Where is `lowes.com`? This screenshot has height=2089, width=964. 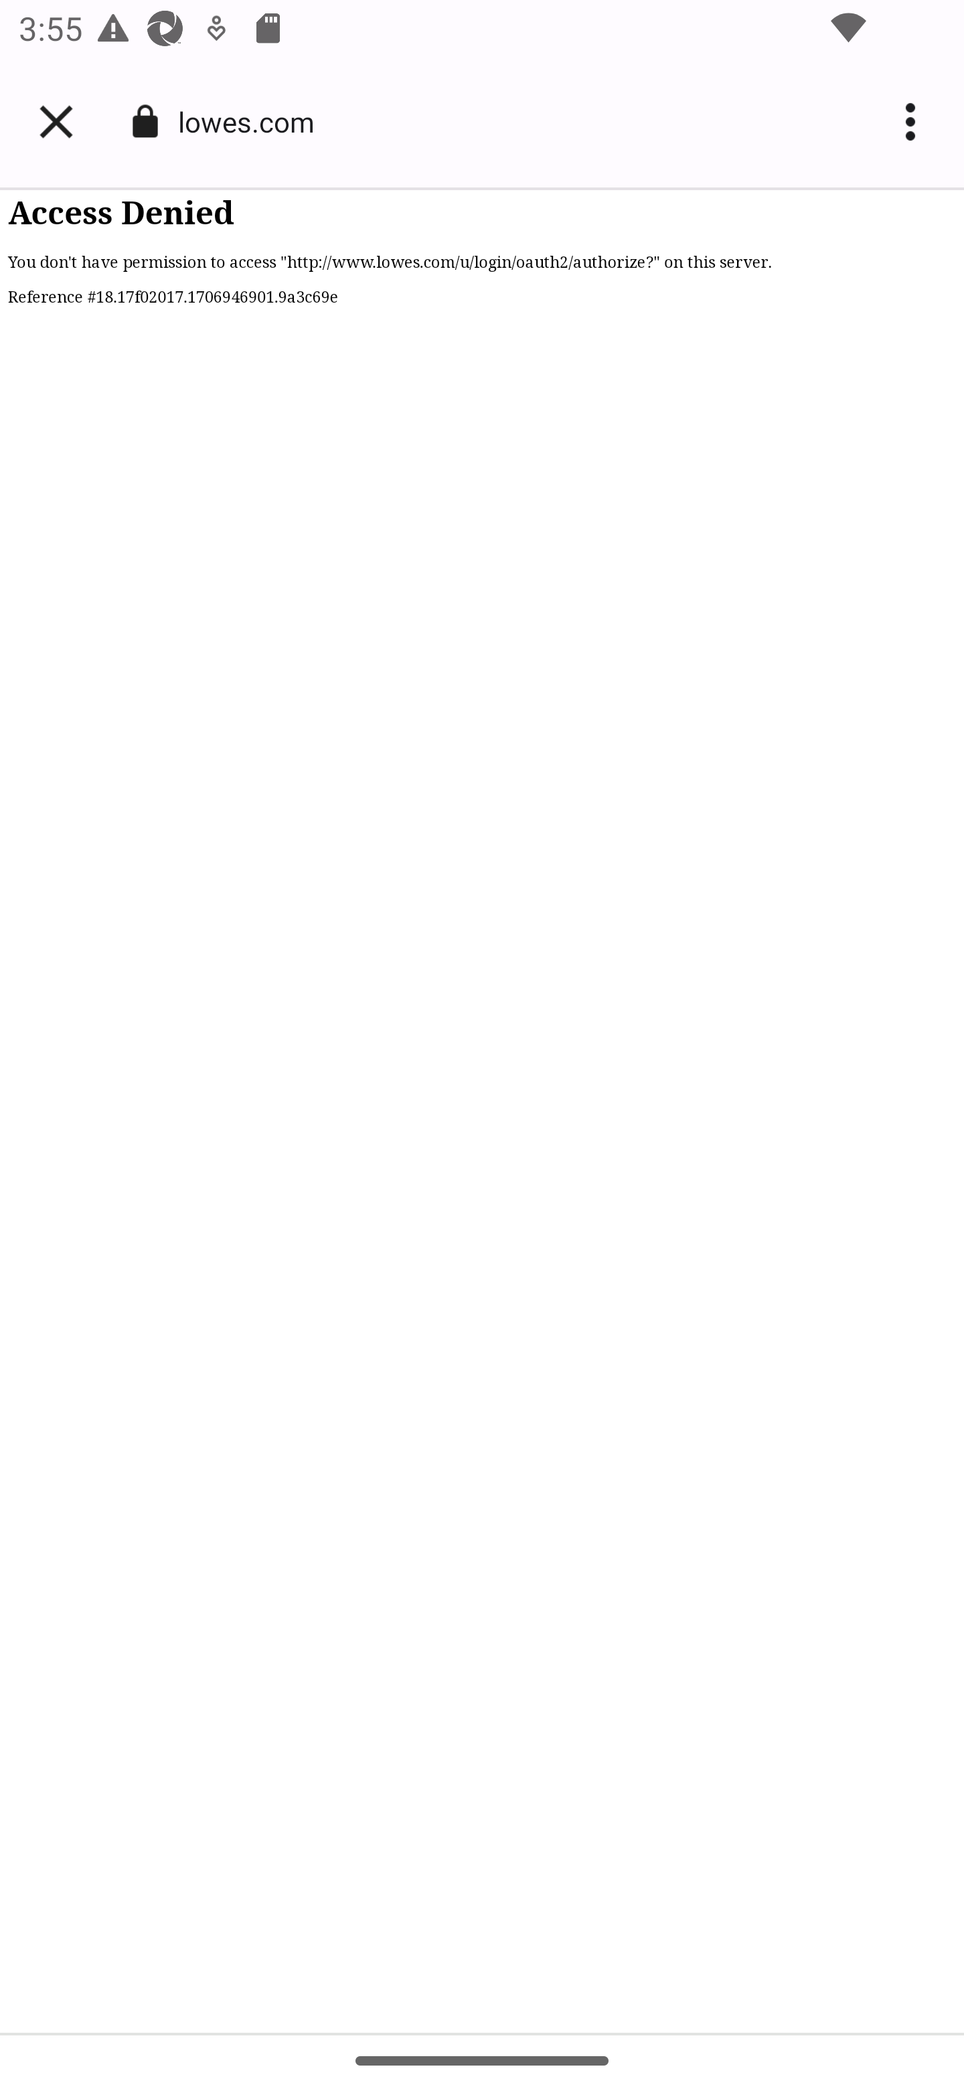 lowes.com is located at coordinates (256, 121).